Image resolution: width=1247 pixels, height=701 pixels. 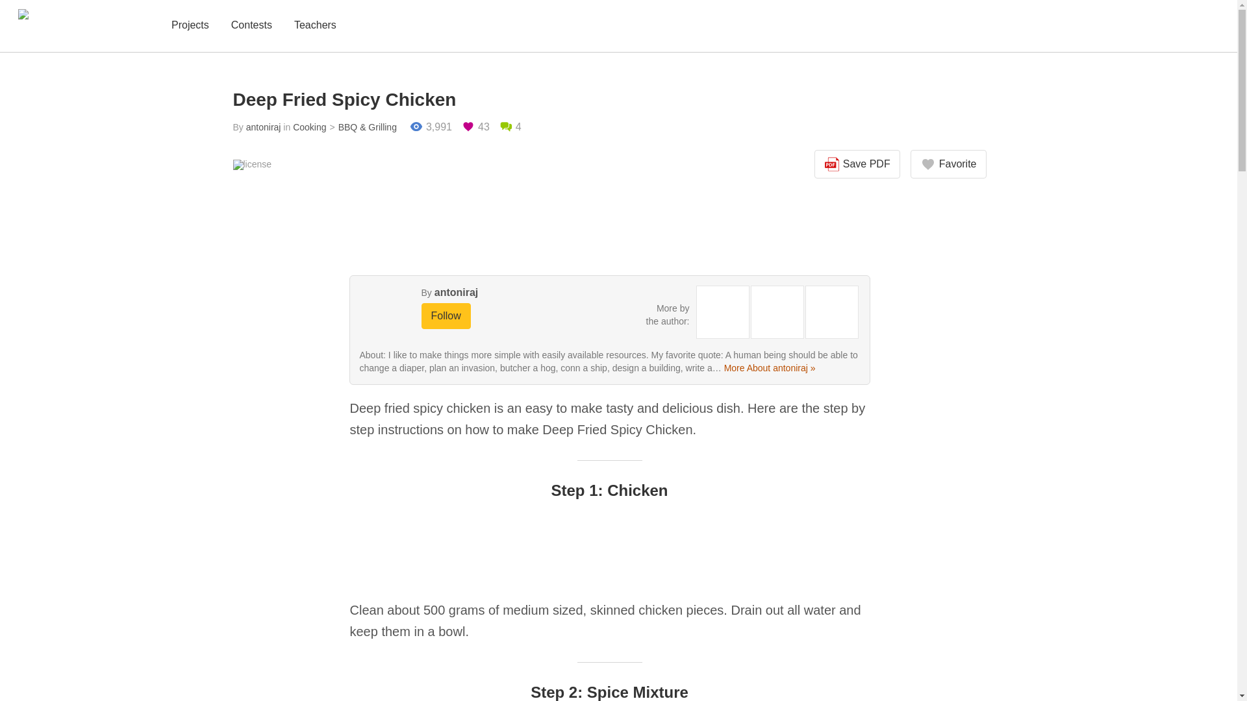 What do you see at coordinates (456, 292) in the screenshot?
I see `antoniraj` at bounding box center [456, 292].